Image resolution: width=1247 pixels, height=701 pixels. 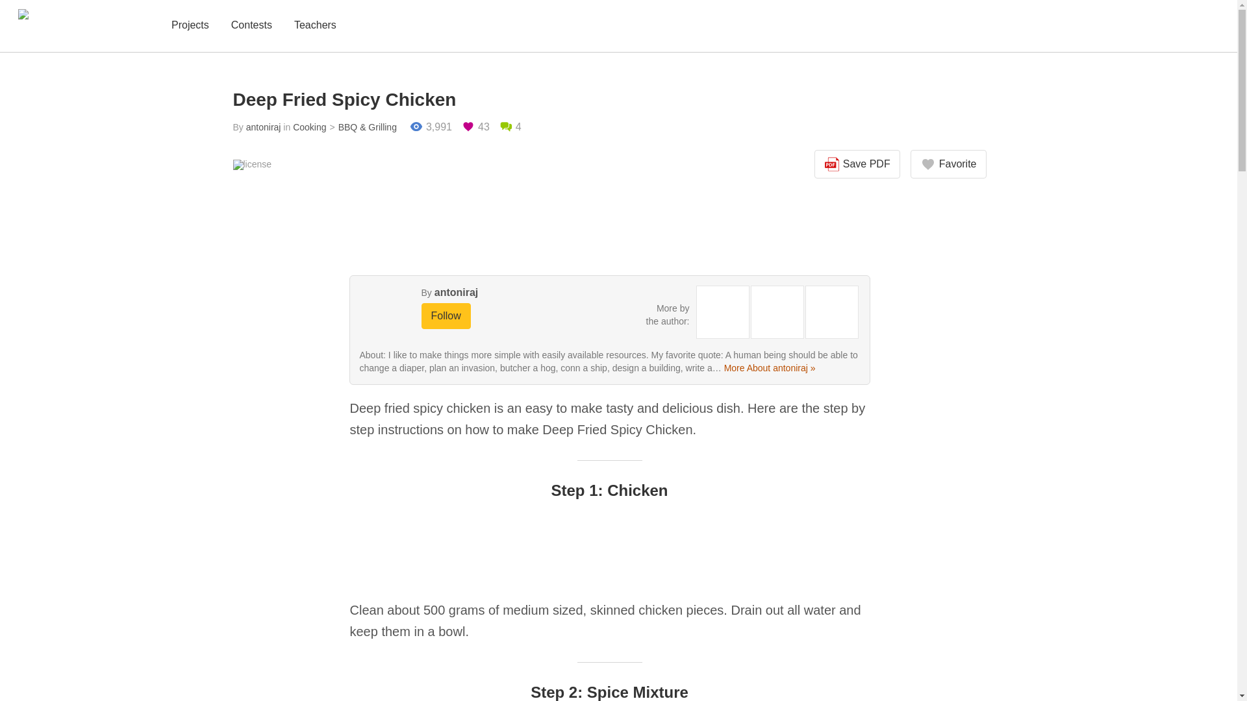 What do you see at coordinates (456, 292) in the screenshot?
I see `antoniraj` at bounding box center [456, 292].